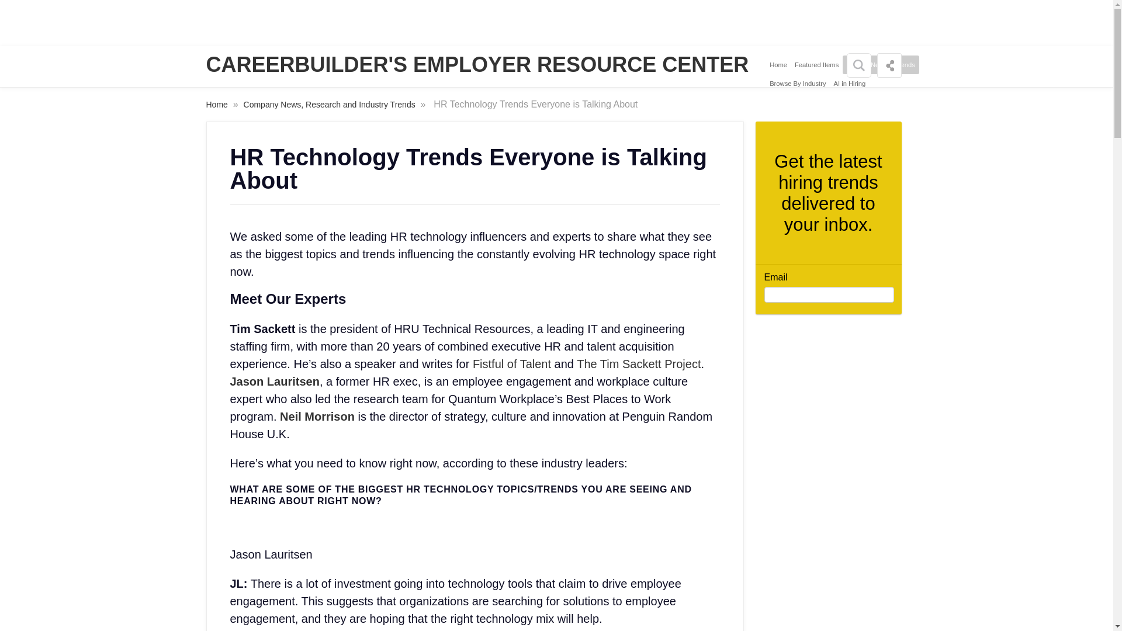  Describe the element at coordinates (477, 64) in the screenshot. I see `CAREERBUILDER'S EMPLOYER RESOURCE CENTER` at that location.